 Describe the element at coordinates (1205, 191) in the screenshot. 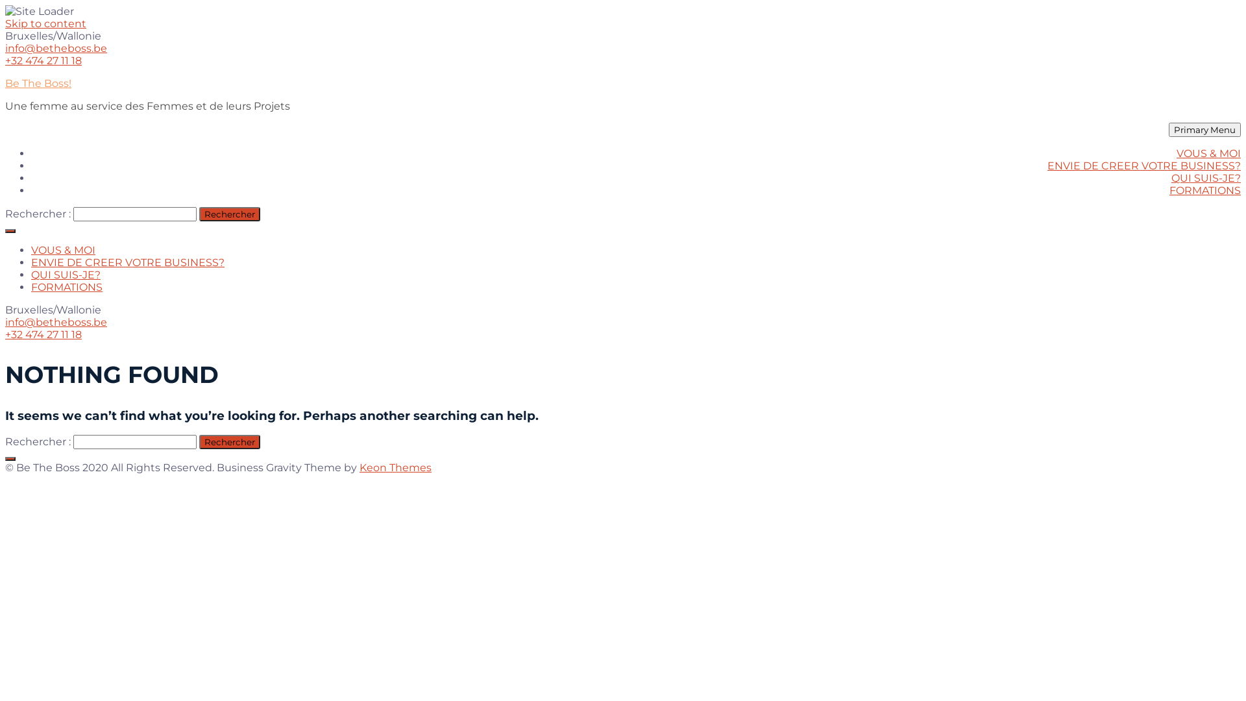

I see `FORMATIONS` at that location.